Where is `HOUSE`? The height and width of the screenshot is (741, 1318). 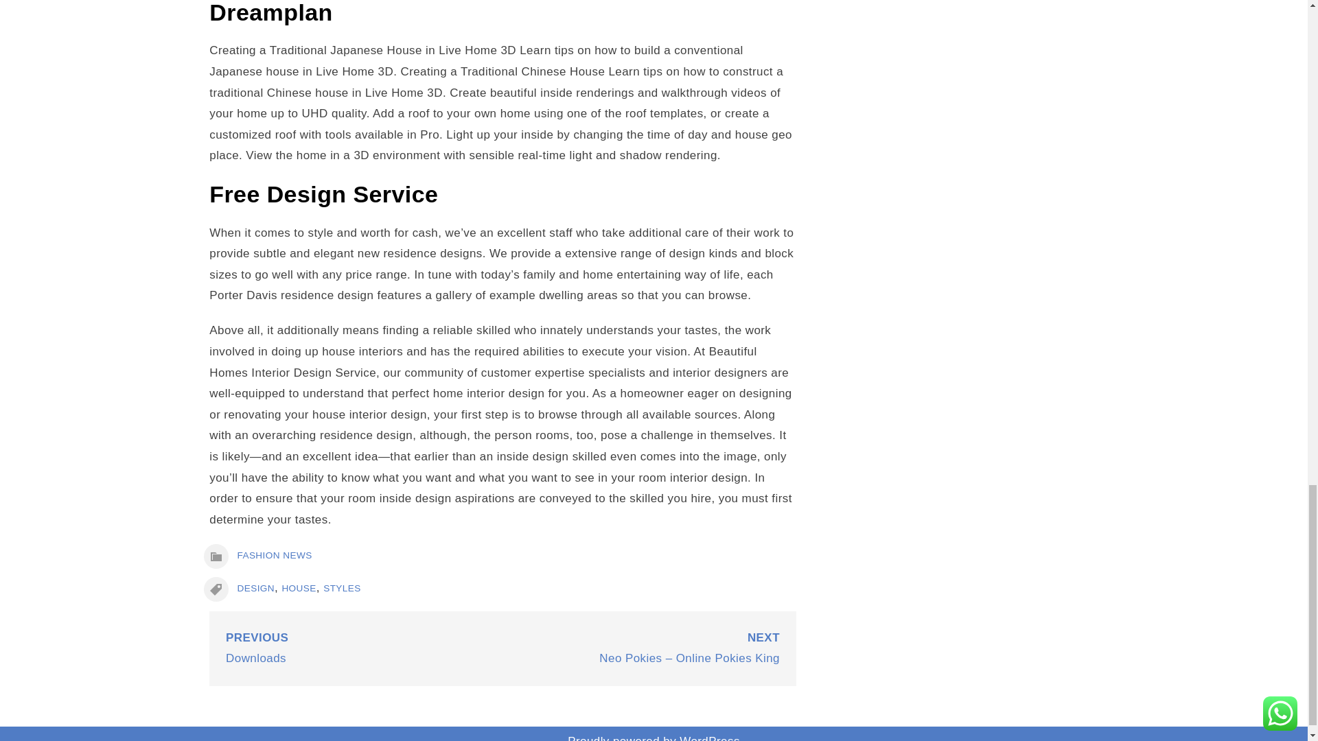
HOUSE is located at coordinates (299, 588).